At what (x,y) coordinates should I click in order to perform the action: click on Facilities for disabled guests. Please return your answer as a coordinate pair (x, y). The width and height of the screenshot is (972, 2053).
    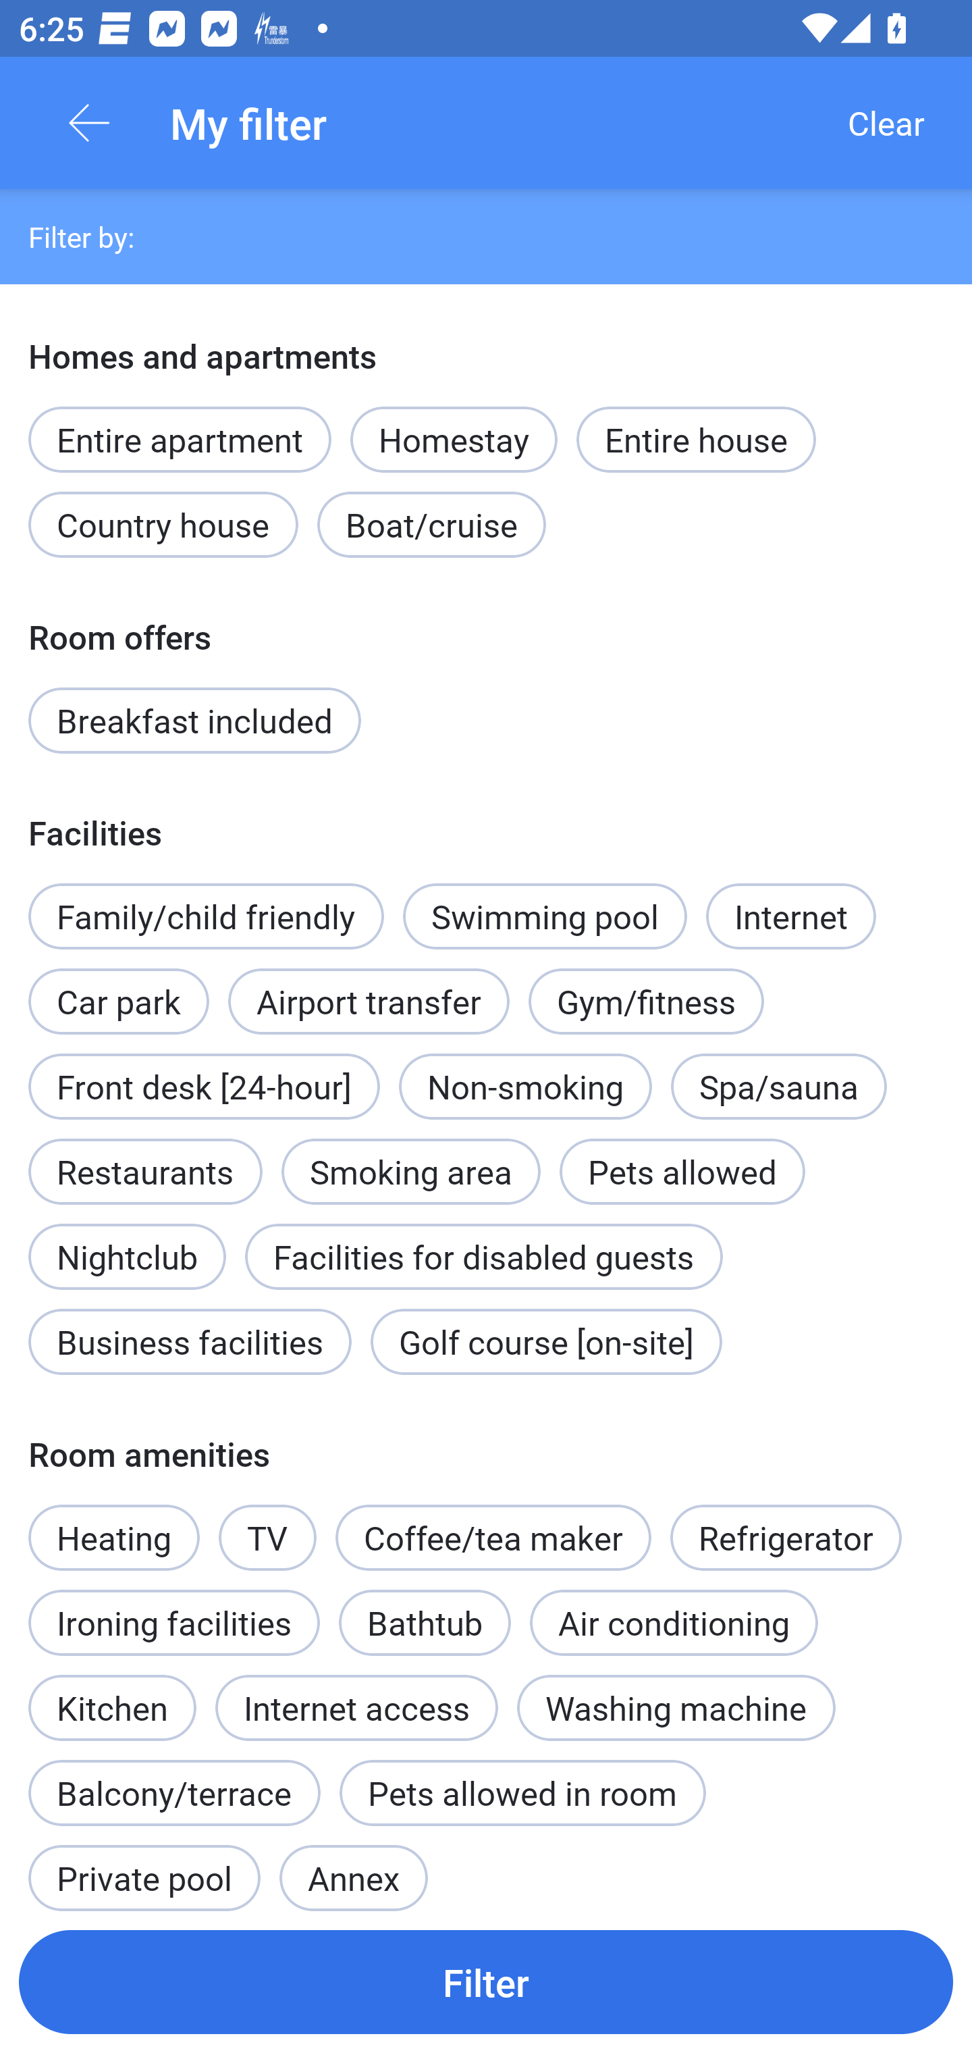
    Looking at the image, I should click on (483, 1257).